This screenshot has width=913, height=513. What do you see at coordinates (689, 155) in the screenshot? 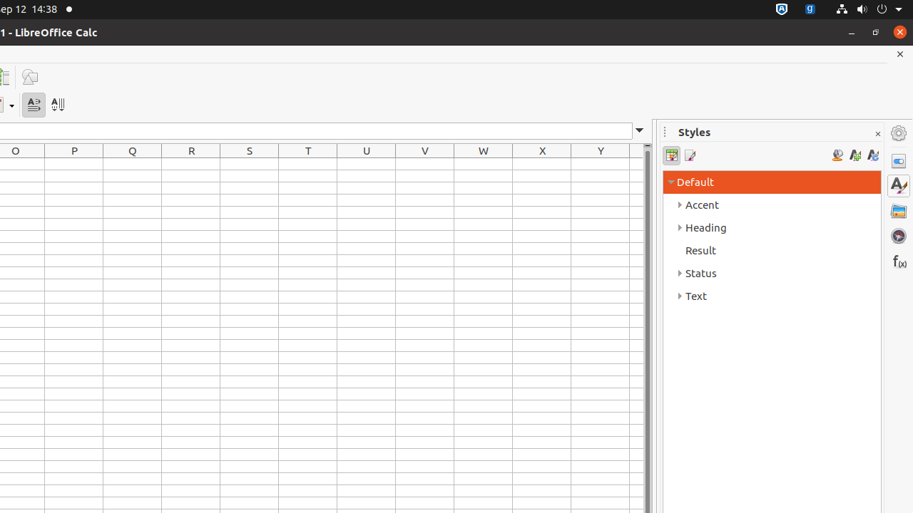
I see `Page Styles` at bounding box center [689, 155].